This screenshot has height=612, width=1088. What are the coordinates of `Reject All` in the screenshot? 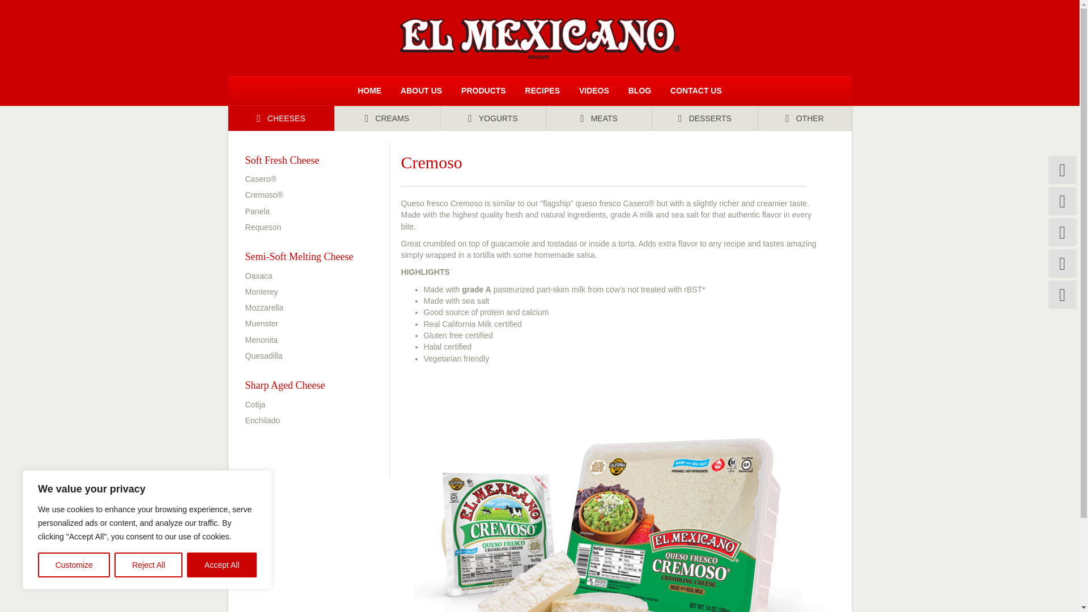 It's located at (148, 565).